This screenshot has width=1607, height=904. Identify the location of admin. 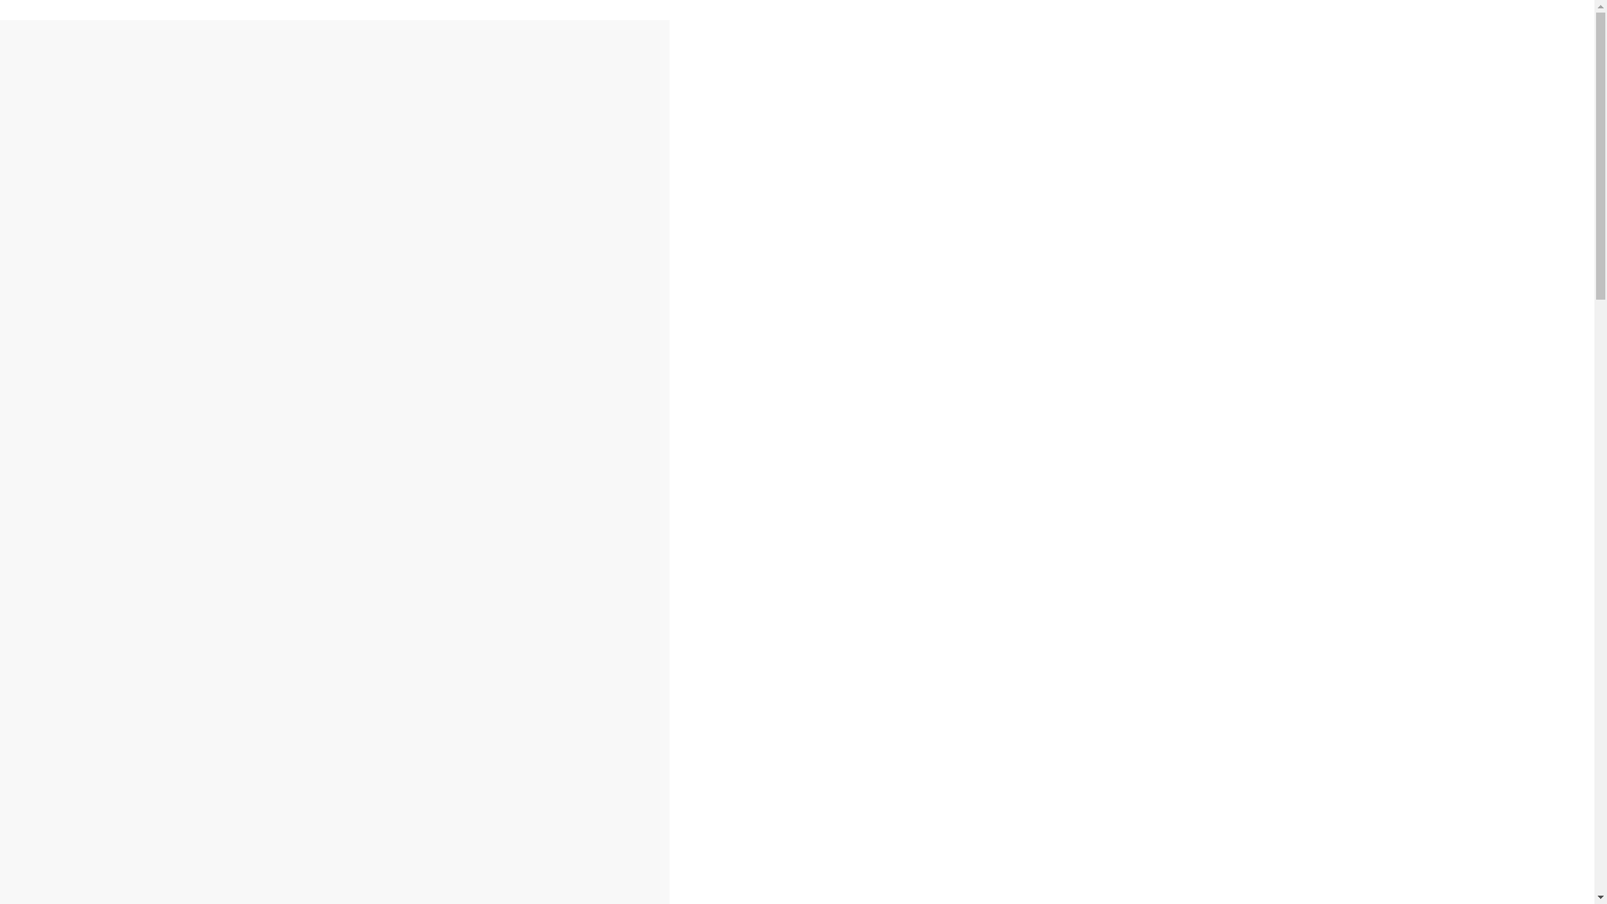
(214, 129).